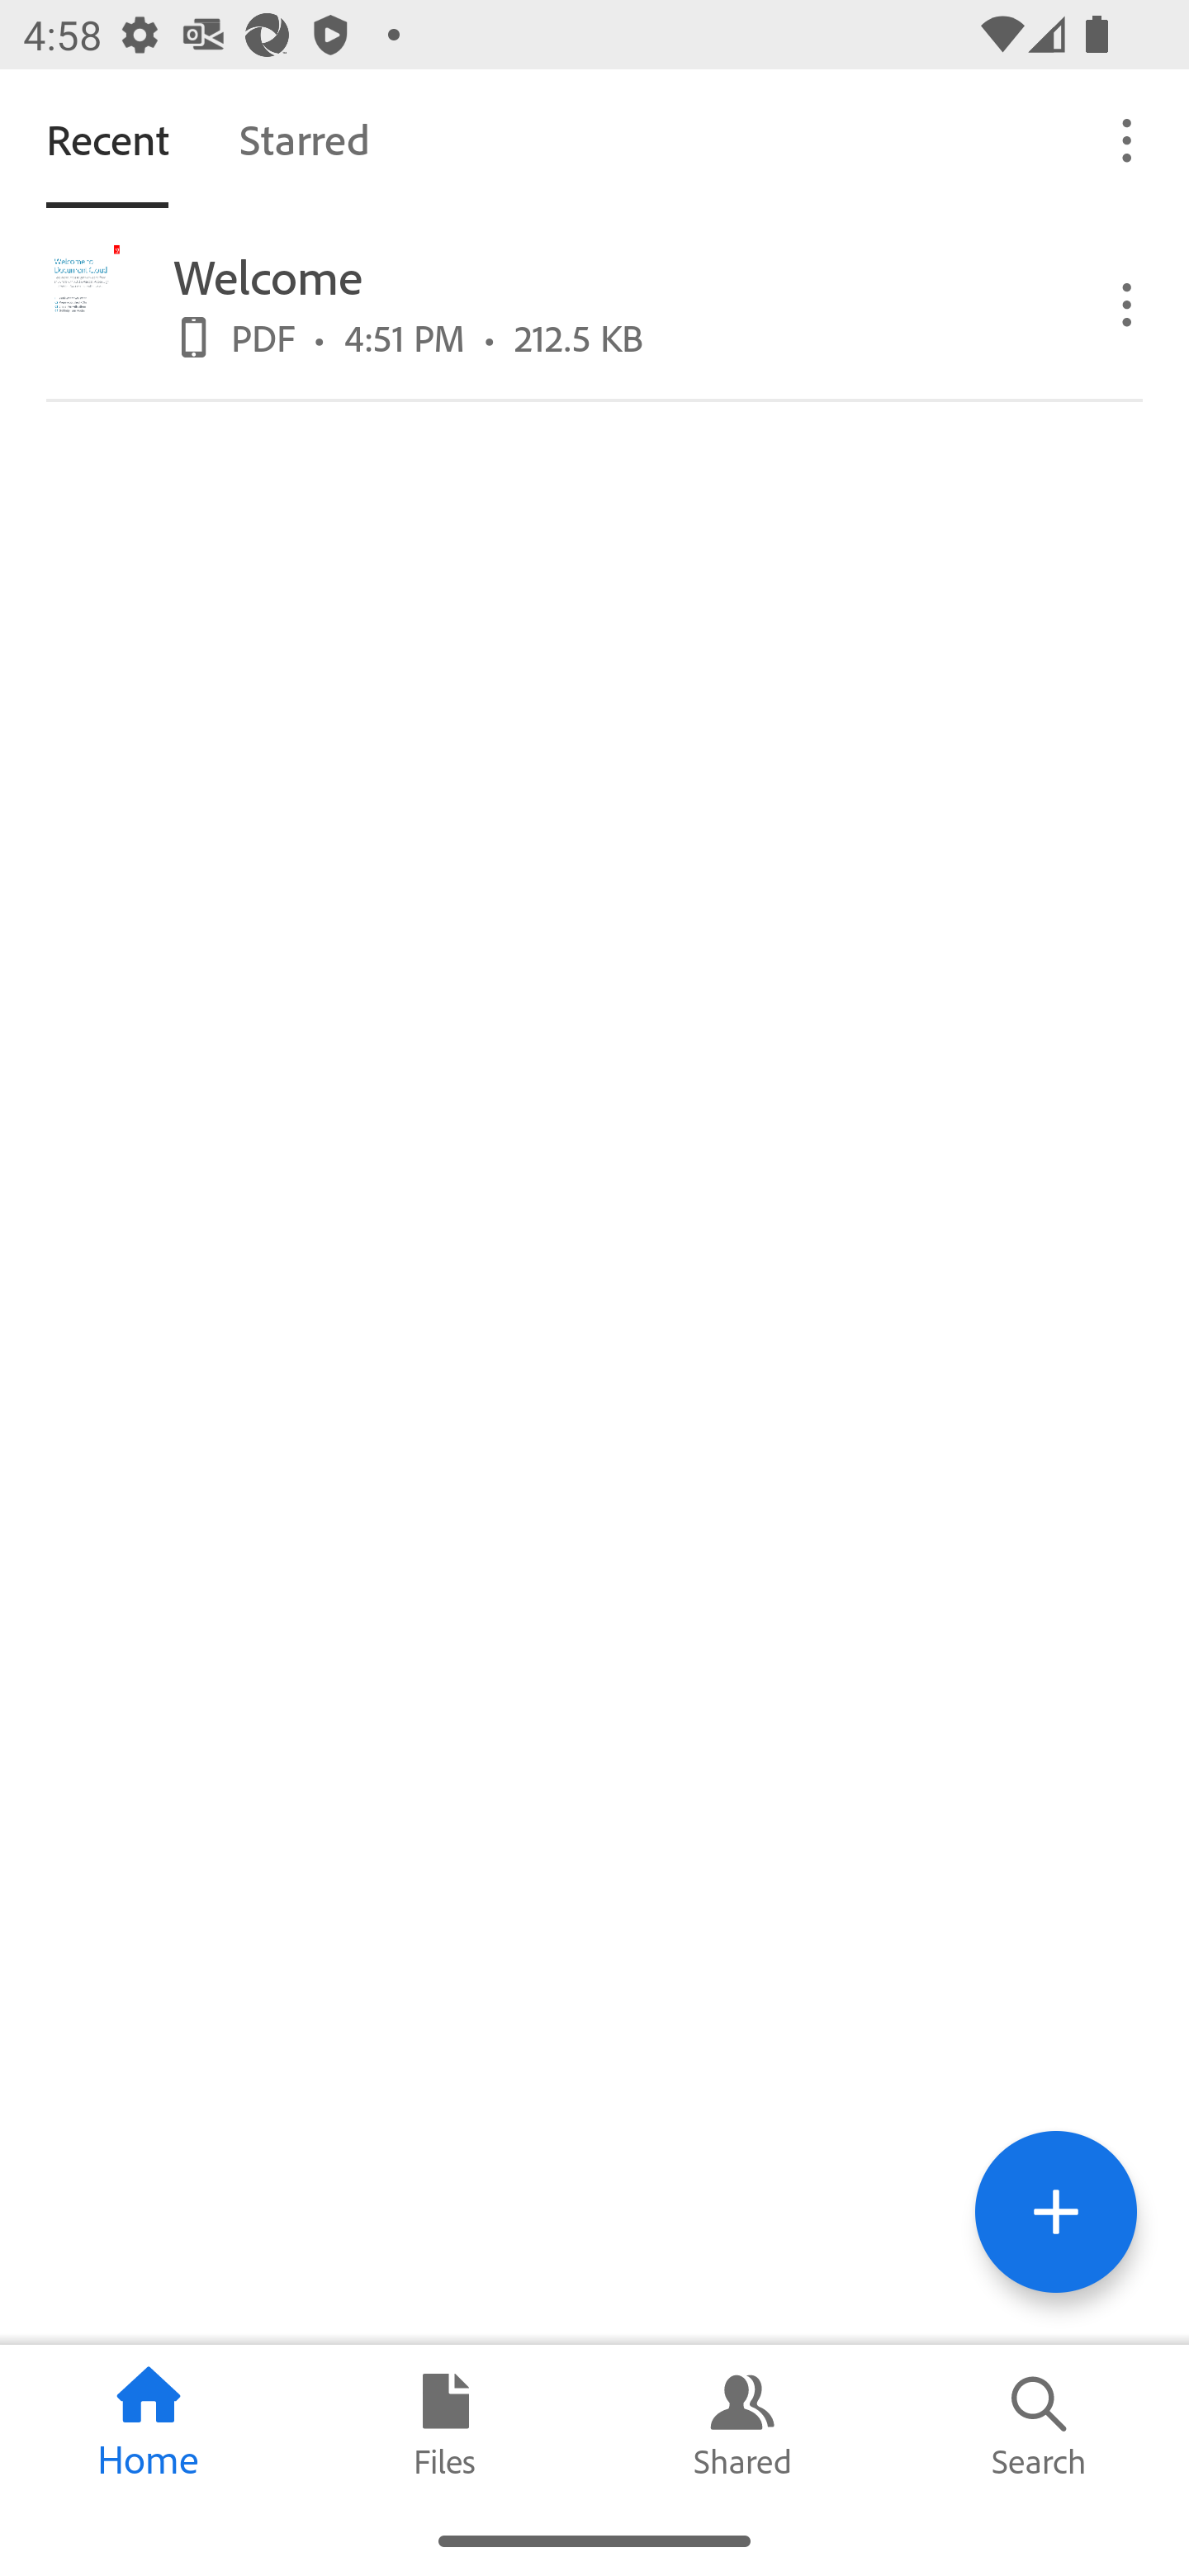  What do you see at coordinates (1055, 2211) in the screenshot?
I see `Tools` at bounding box center [1055, 2211].